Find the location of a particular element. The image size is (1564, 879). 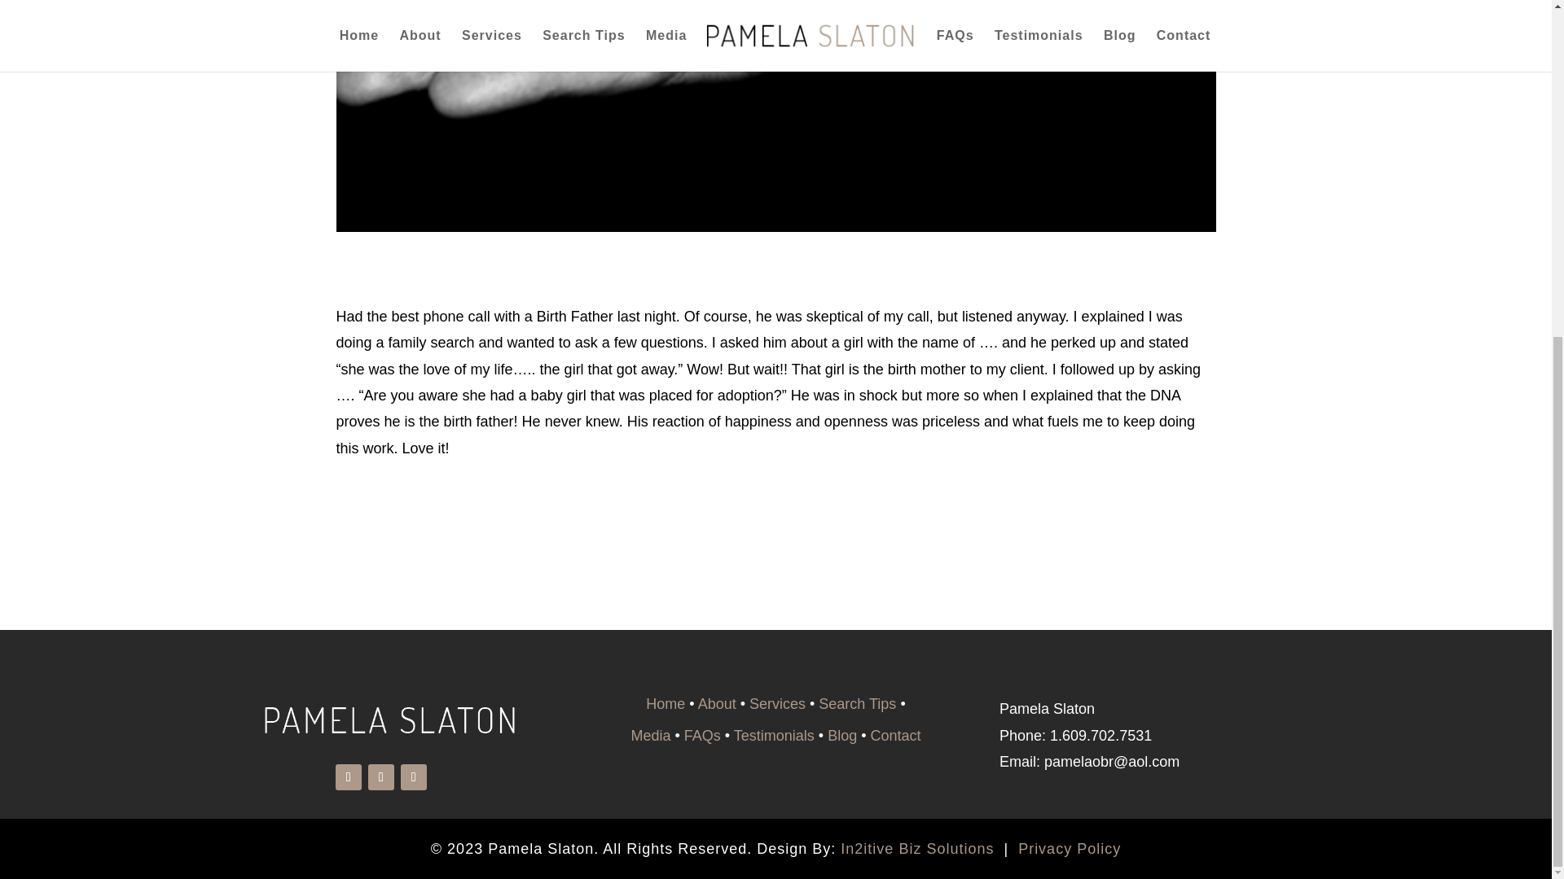

Testimonials is located at coordinates (774, 736).